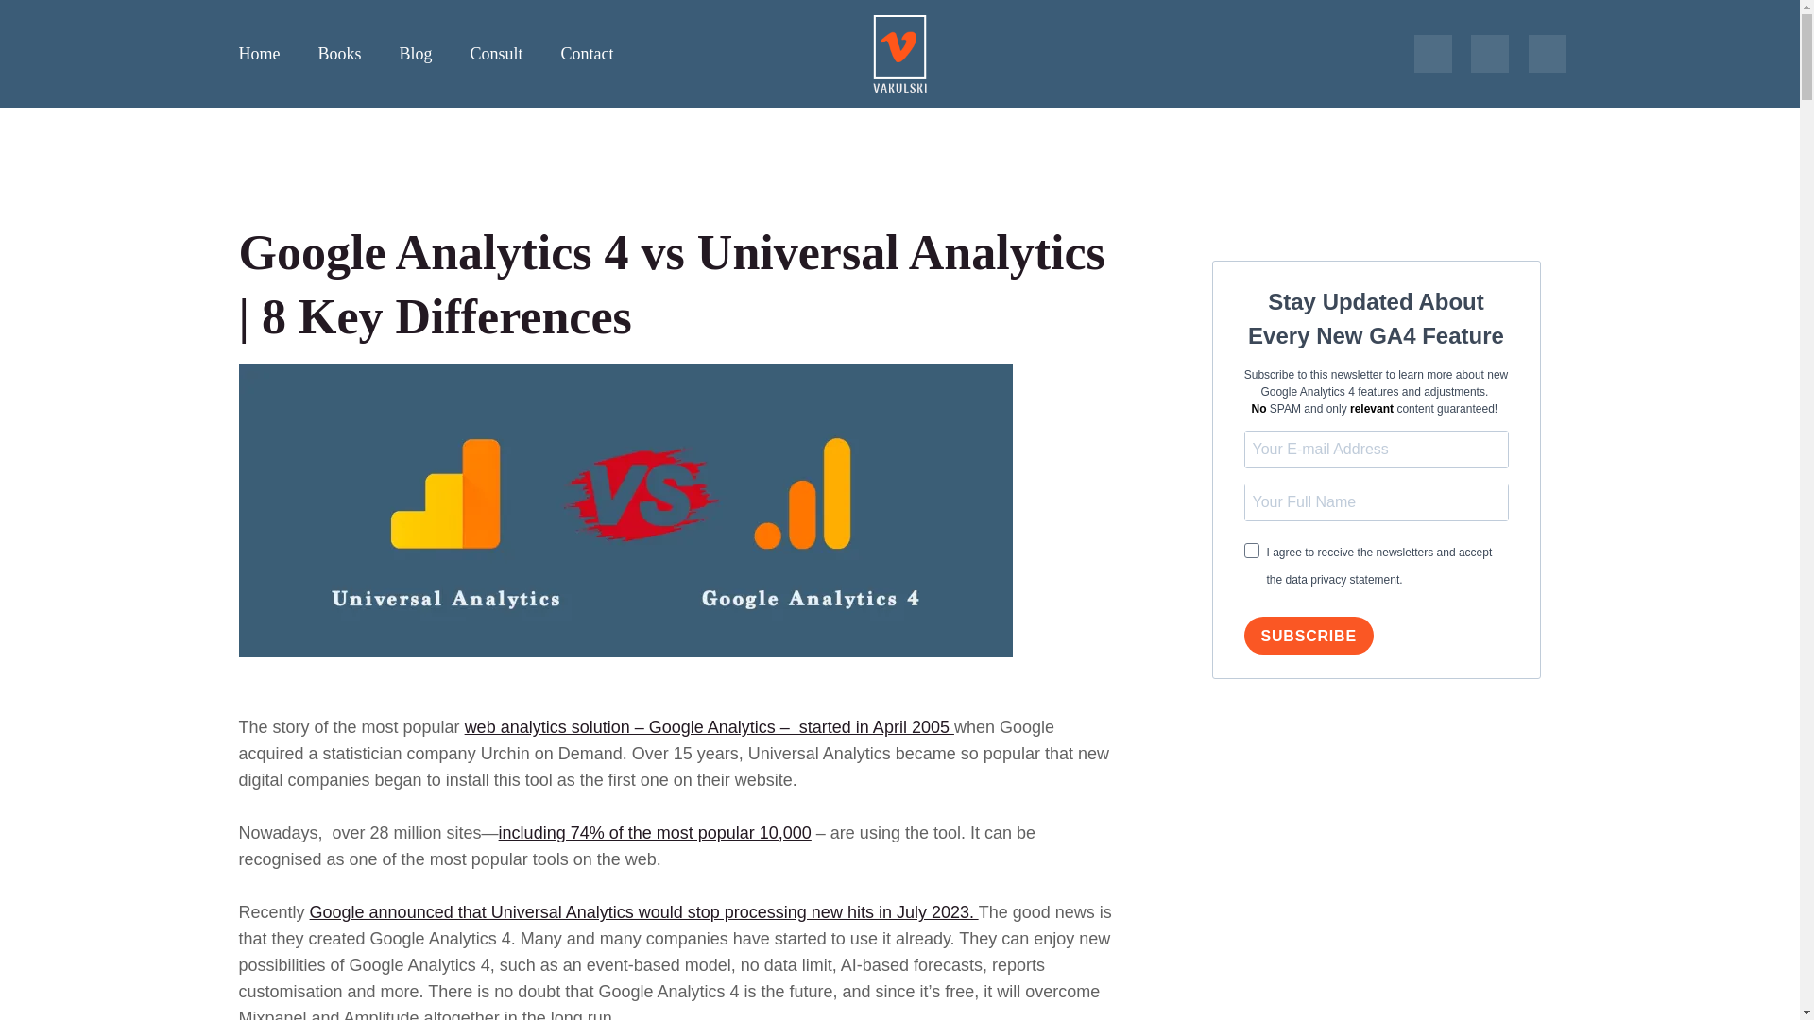 The height and width of the screenshot is (1020, 1814). What do you see at coordinates (588, 53) in the screenshot?
I see `Contact` at bounding box center [588, 53].